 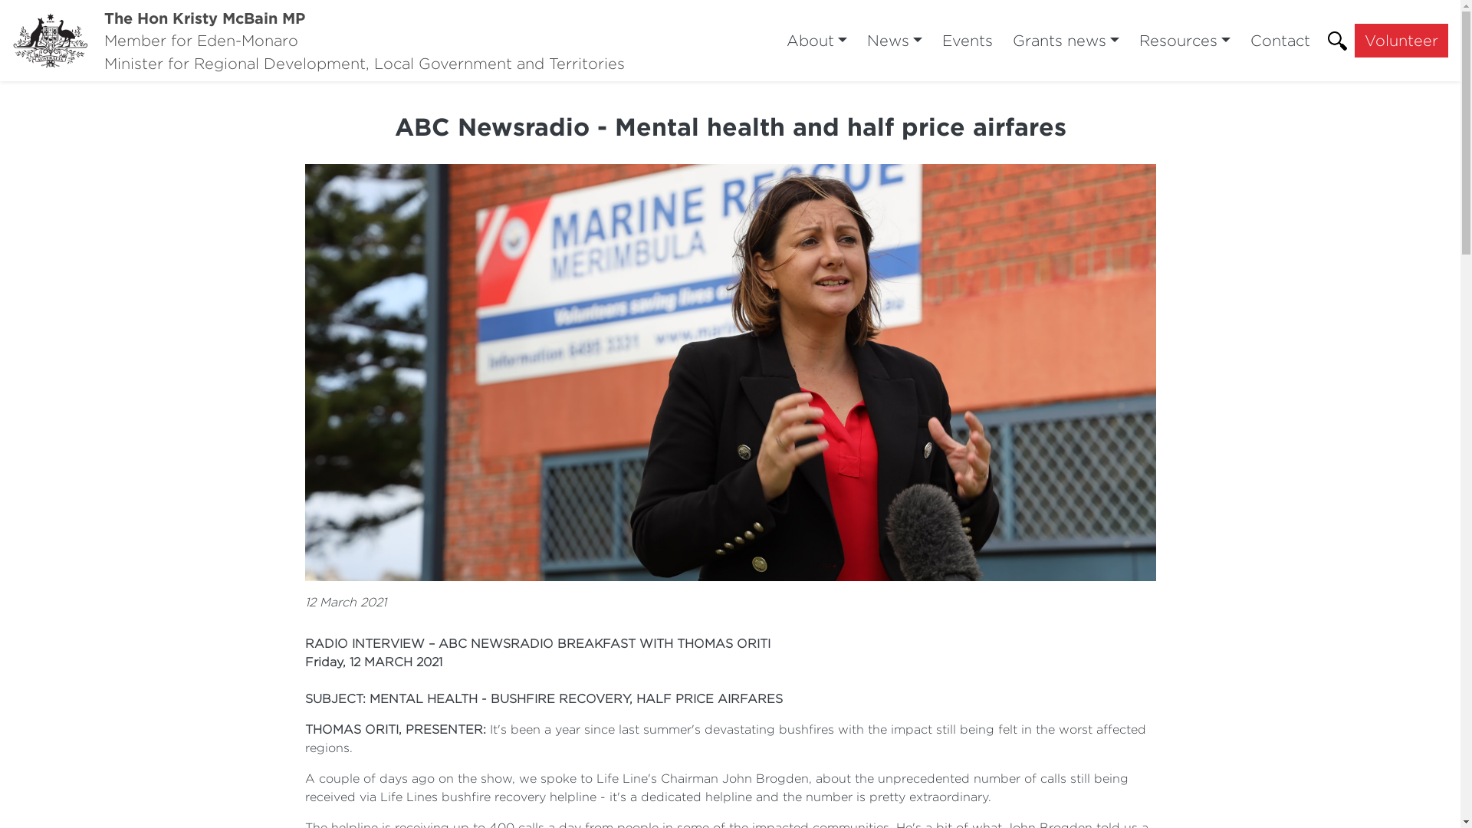 What do you see at coordinates (895, 41) in the screenshot?
I see `News` at bounding box center [895, 41].